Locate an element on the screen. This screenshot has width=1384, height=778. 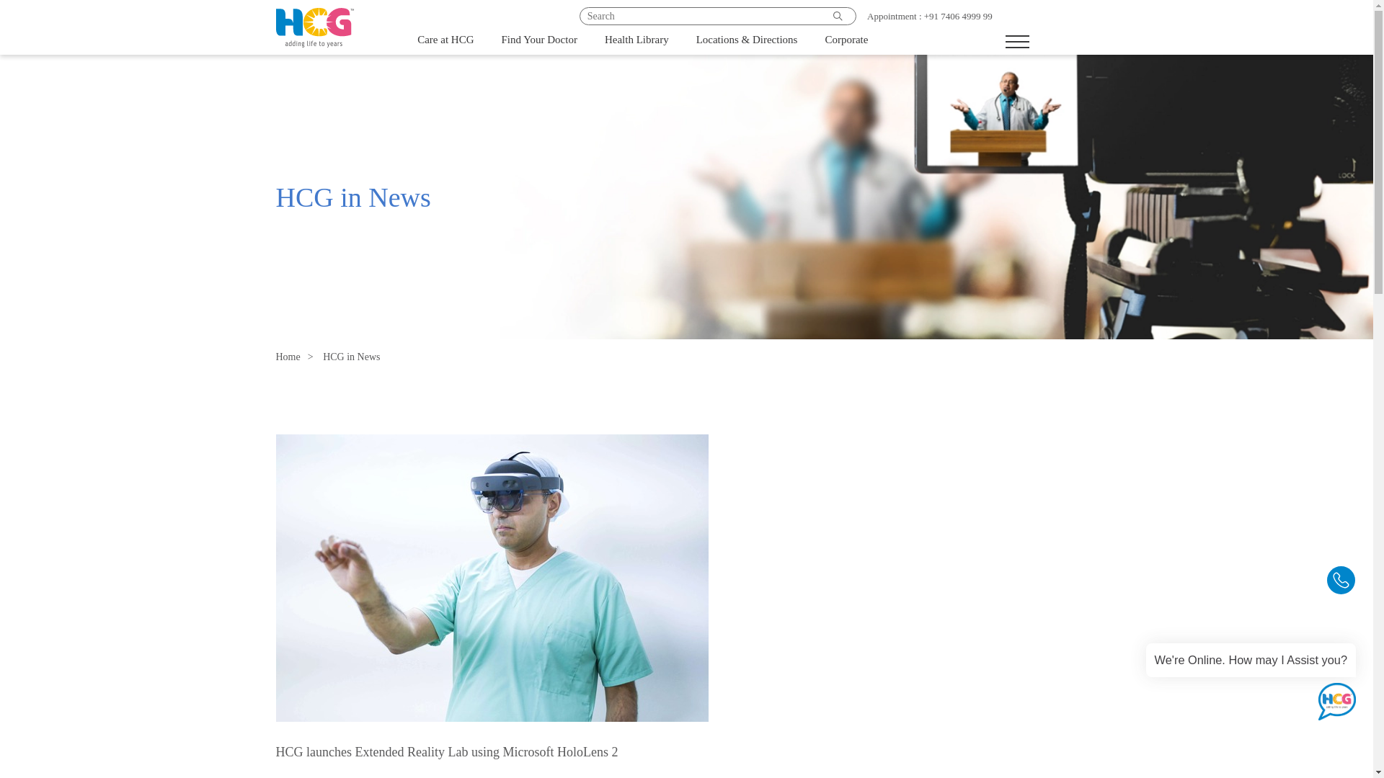
Corporate is located at coordinates (846, 43).